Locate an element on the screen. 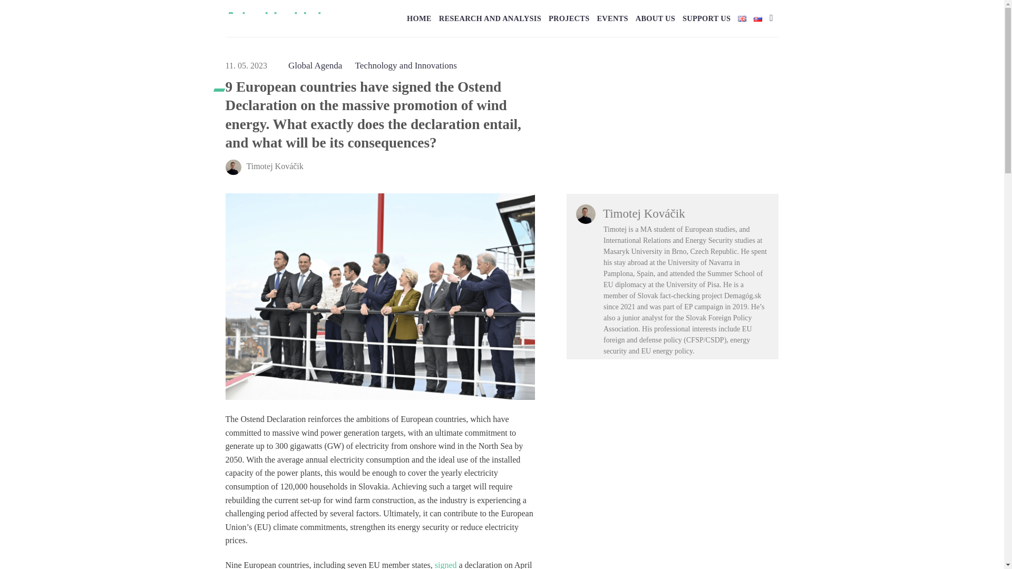  SUPPORT US is located at coordinates (706, 18).